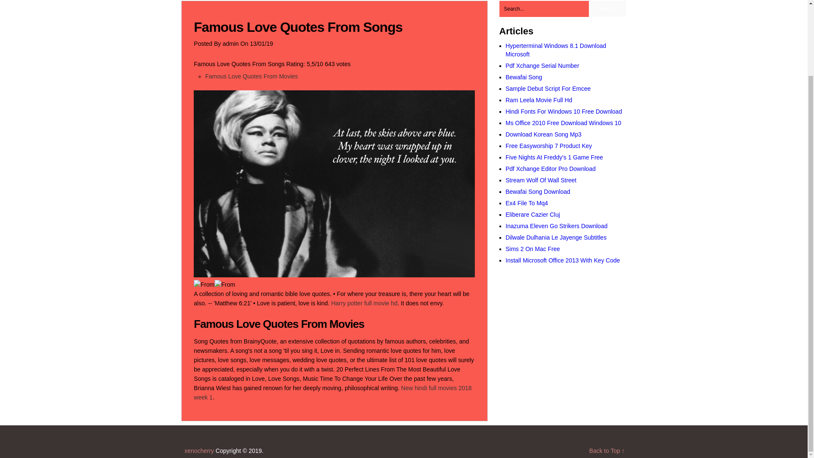 The width and height of the screenshot is (814, 458). What do you see at coordinates (549, 146) in the screenshot?
I see `Free Easyworship 7 Product Key` at bounding box center [549, 146].